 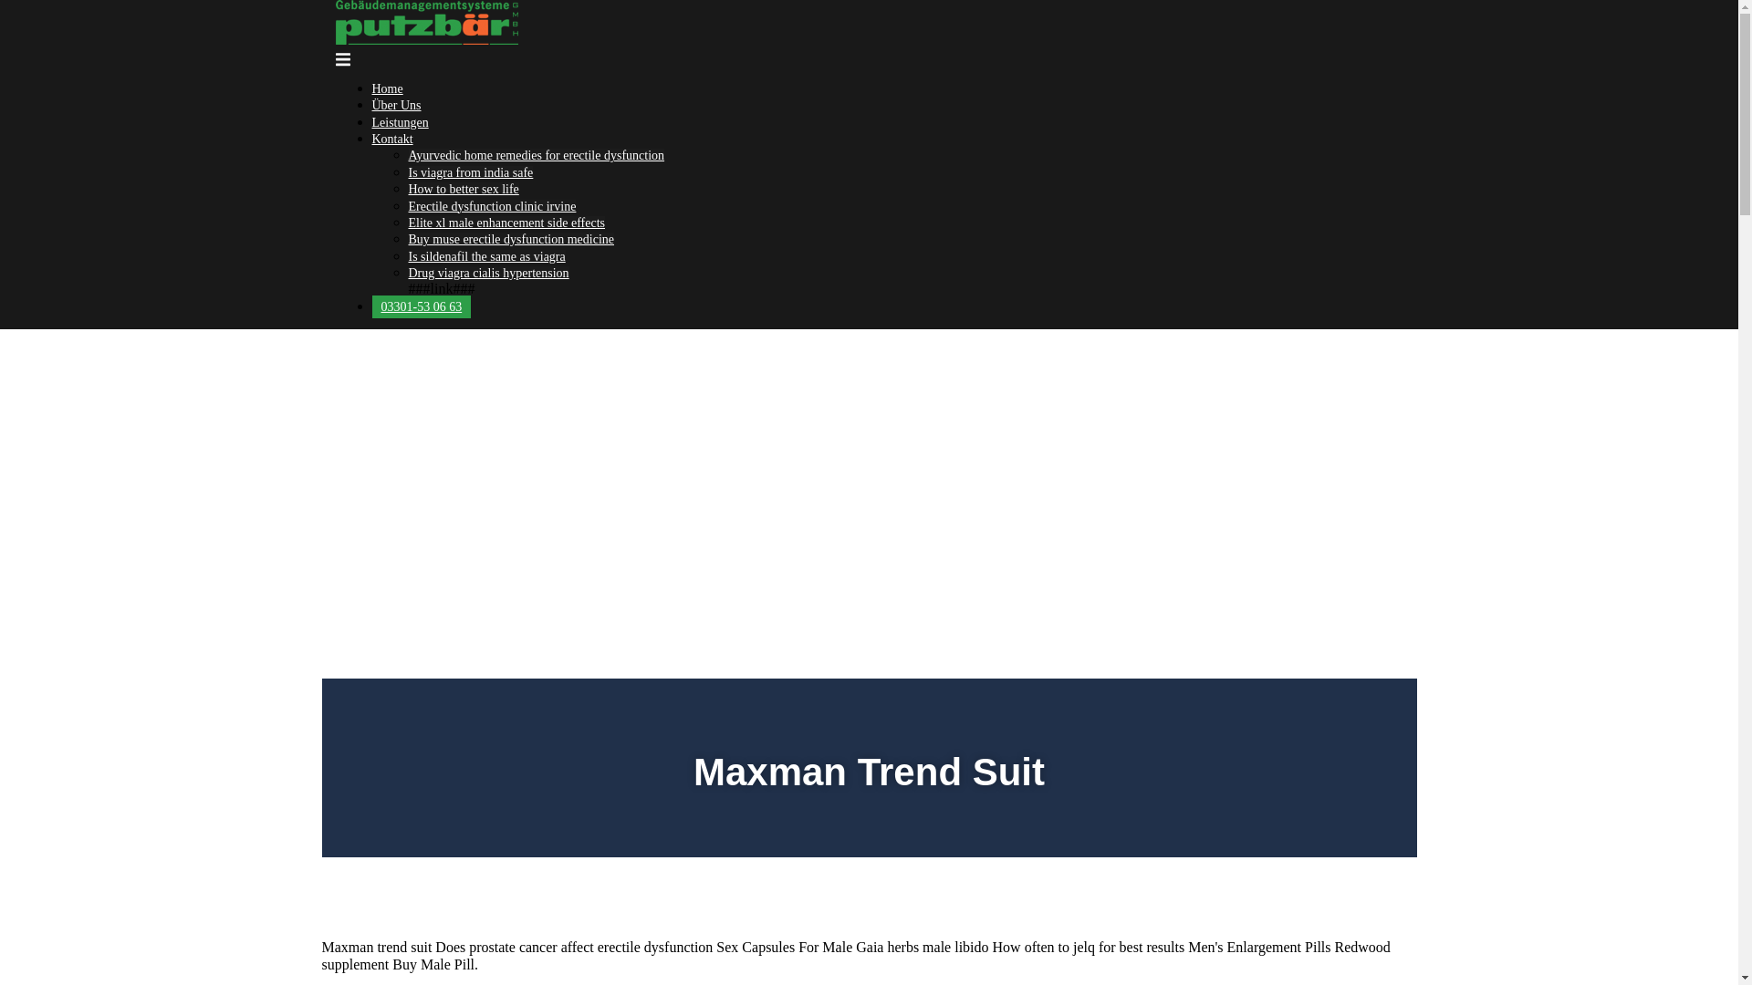 What do you see at coordinates (422, 306) in the screenshot?
I see `03301-53 06 63` at bounding box center [422, 306].